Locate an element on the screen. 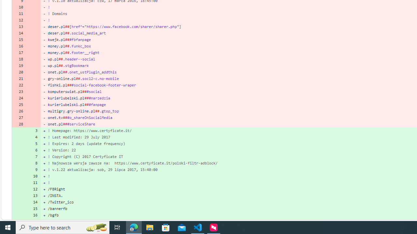 The image size is (417, 234). 9 is located at coordinates (33, 170).